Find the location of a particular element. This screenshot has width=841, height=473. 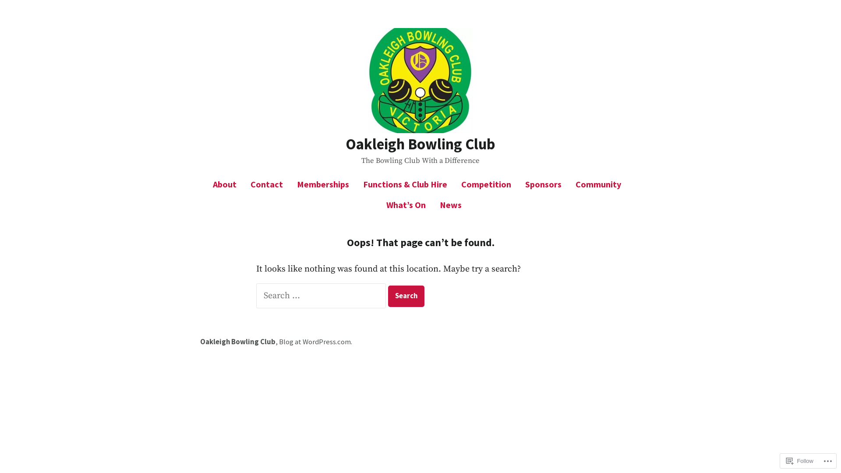

Functions & Club Hire is located at coordinates (405, 184).